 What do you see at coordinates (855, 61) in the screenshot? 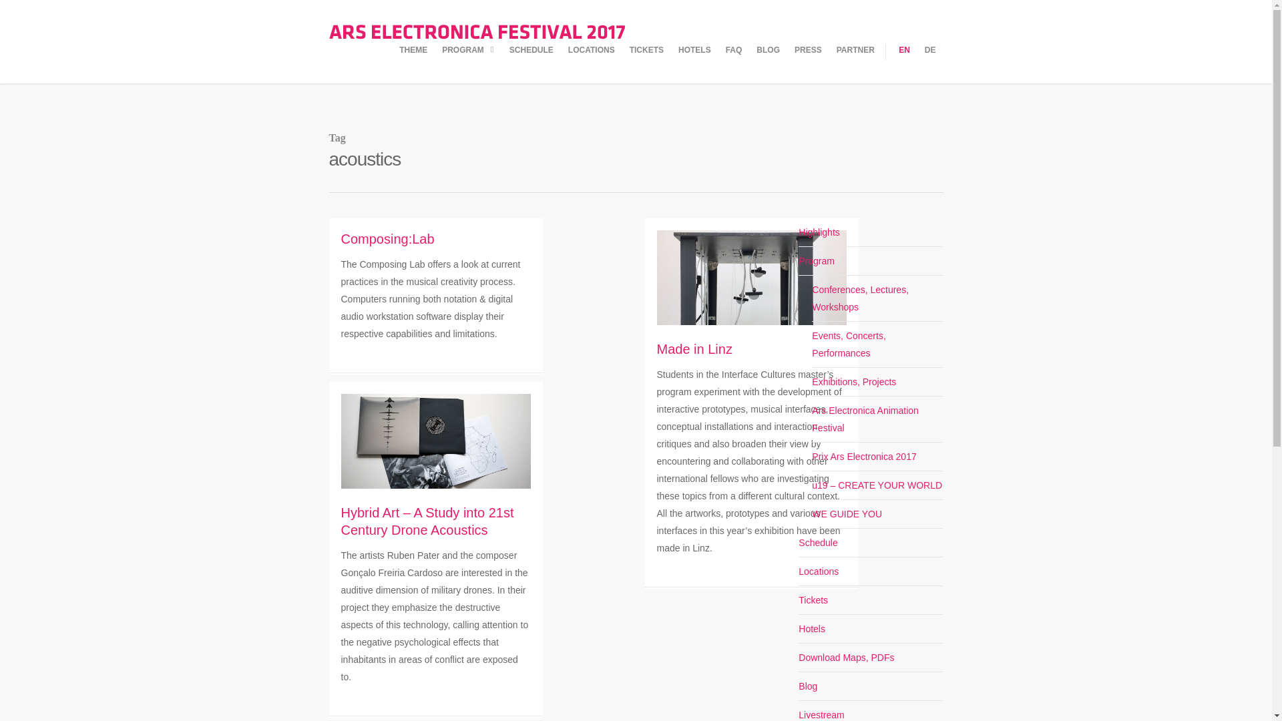
I see `PARTNER` at bounding box center [855, 61].